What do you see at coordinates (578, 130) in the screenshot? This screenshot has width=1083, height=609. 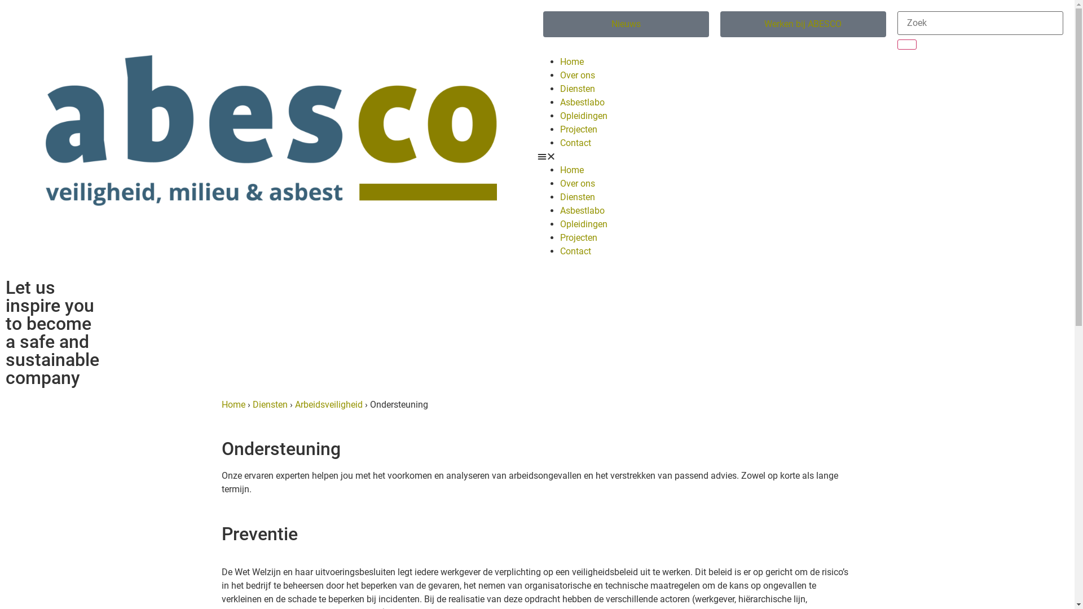 I see `Projecten` at bounding box center [578, 130].